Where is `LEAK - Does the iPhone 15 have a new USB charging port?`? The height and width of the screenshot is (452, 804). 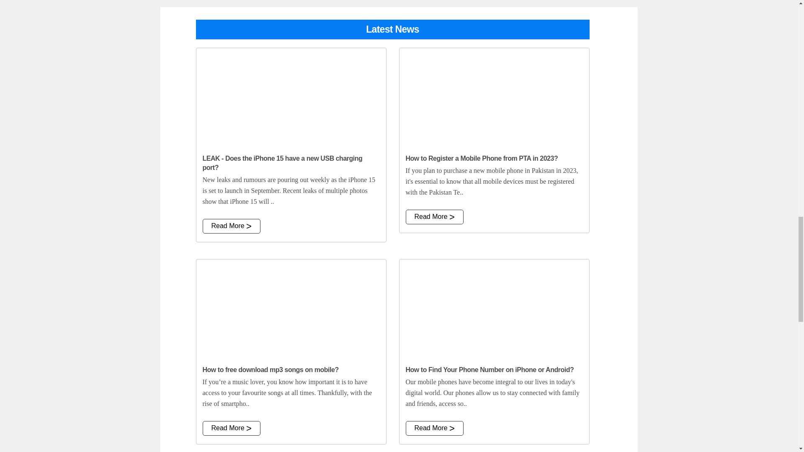 LEAK - Does the iPhone 15 have a new USB charging port? is located at coordinates (291, 98).